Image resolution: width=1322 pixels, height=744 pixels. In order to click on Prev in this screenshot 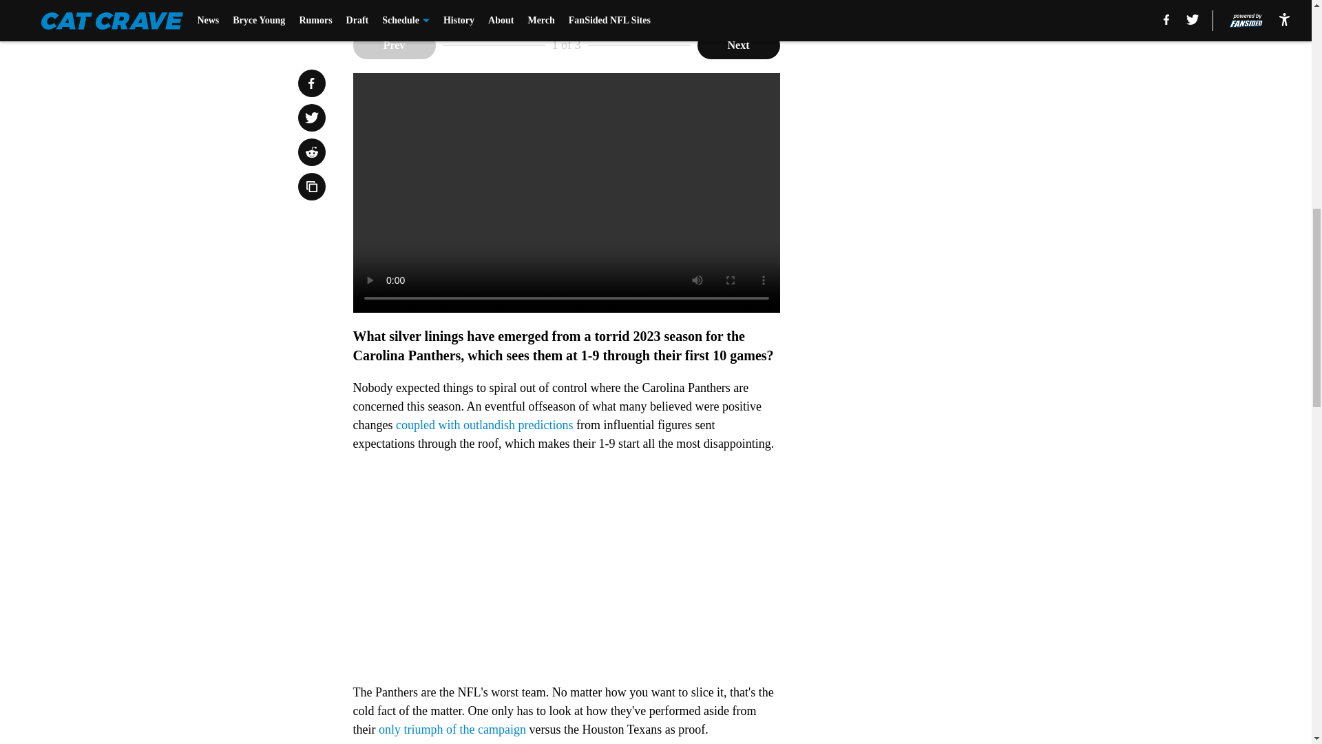, I will do `click(394, 45)`.